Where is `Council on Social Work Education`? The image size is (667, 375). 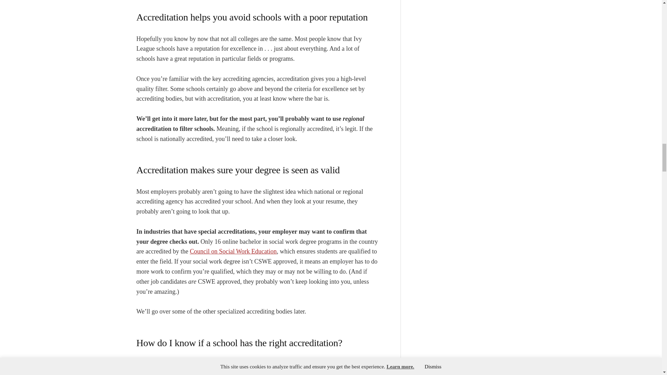
Council on Social Work Education is located at coordinates (233, 251).